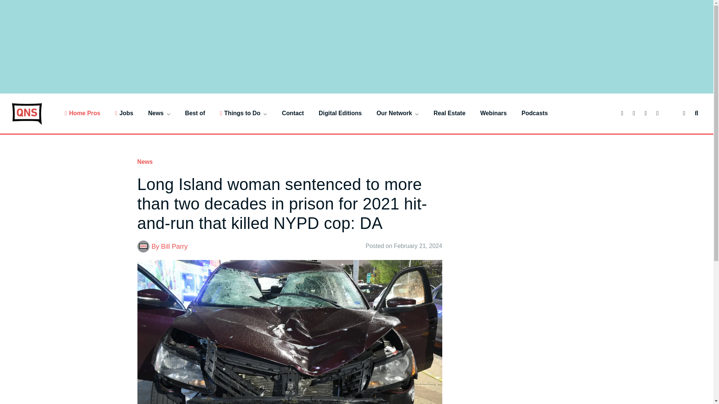 The image size is (719, 404). What do you see at coordinates (535, 113) in the screenshot?
I see `Podcasts` at bounding box center [535, 113].